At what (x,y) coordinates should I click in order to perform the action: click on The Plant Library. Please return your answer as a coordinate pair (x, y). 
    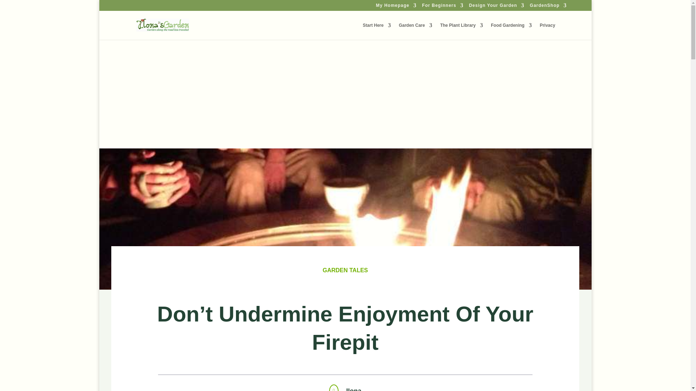
    Looking at the image, I should click on (461, 31).